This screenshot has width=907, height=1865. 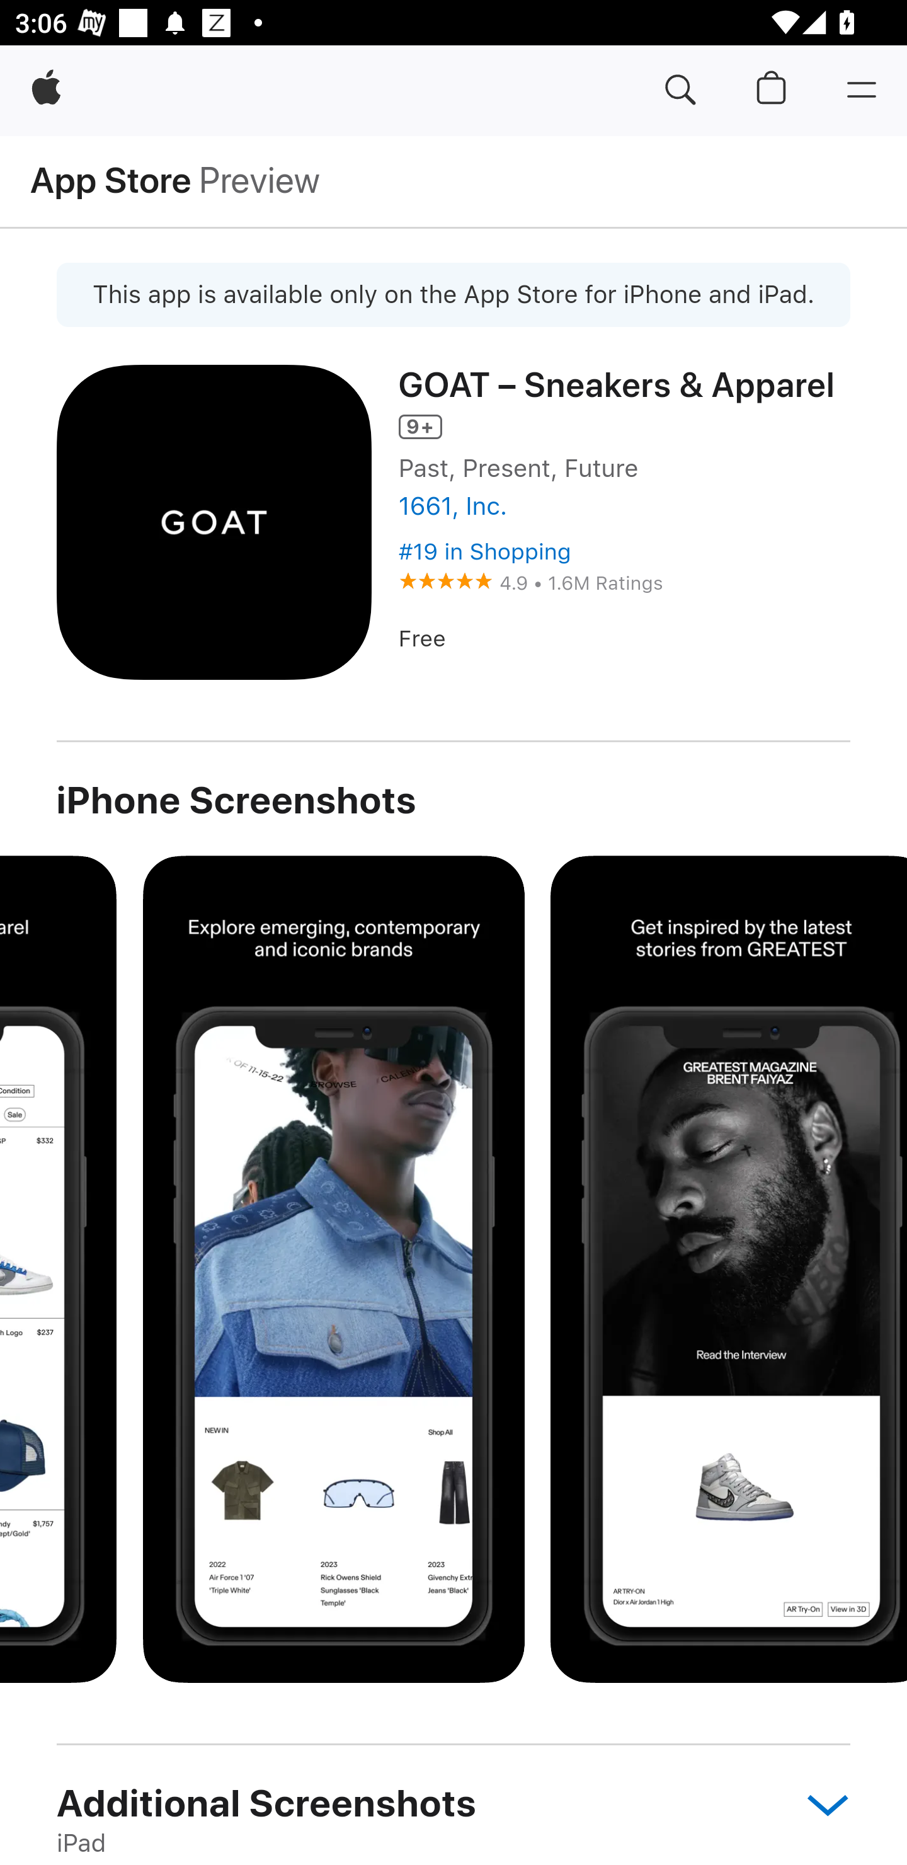 I want to click on Search apple.com, so click(x=680, y=91).